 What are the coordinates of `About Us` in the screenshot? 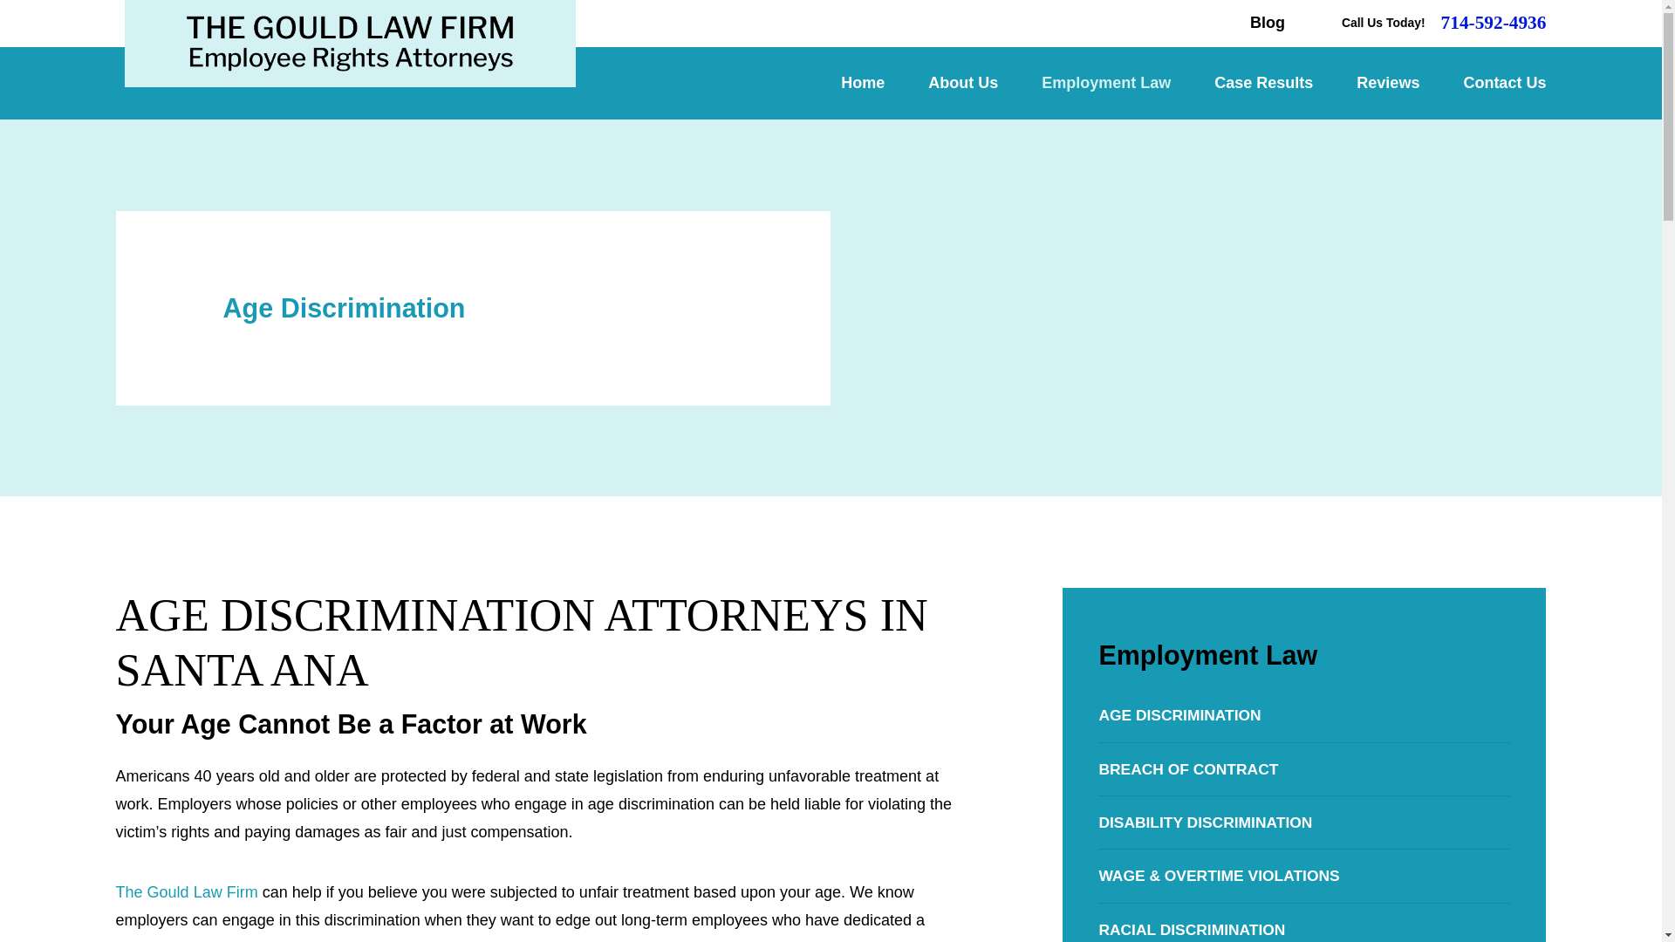 It's located at (963, 84).